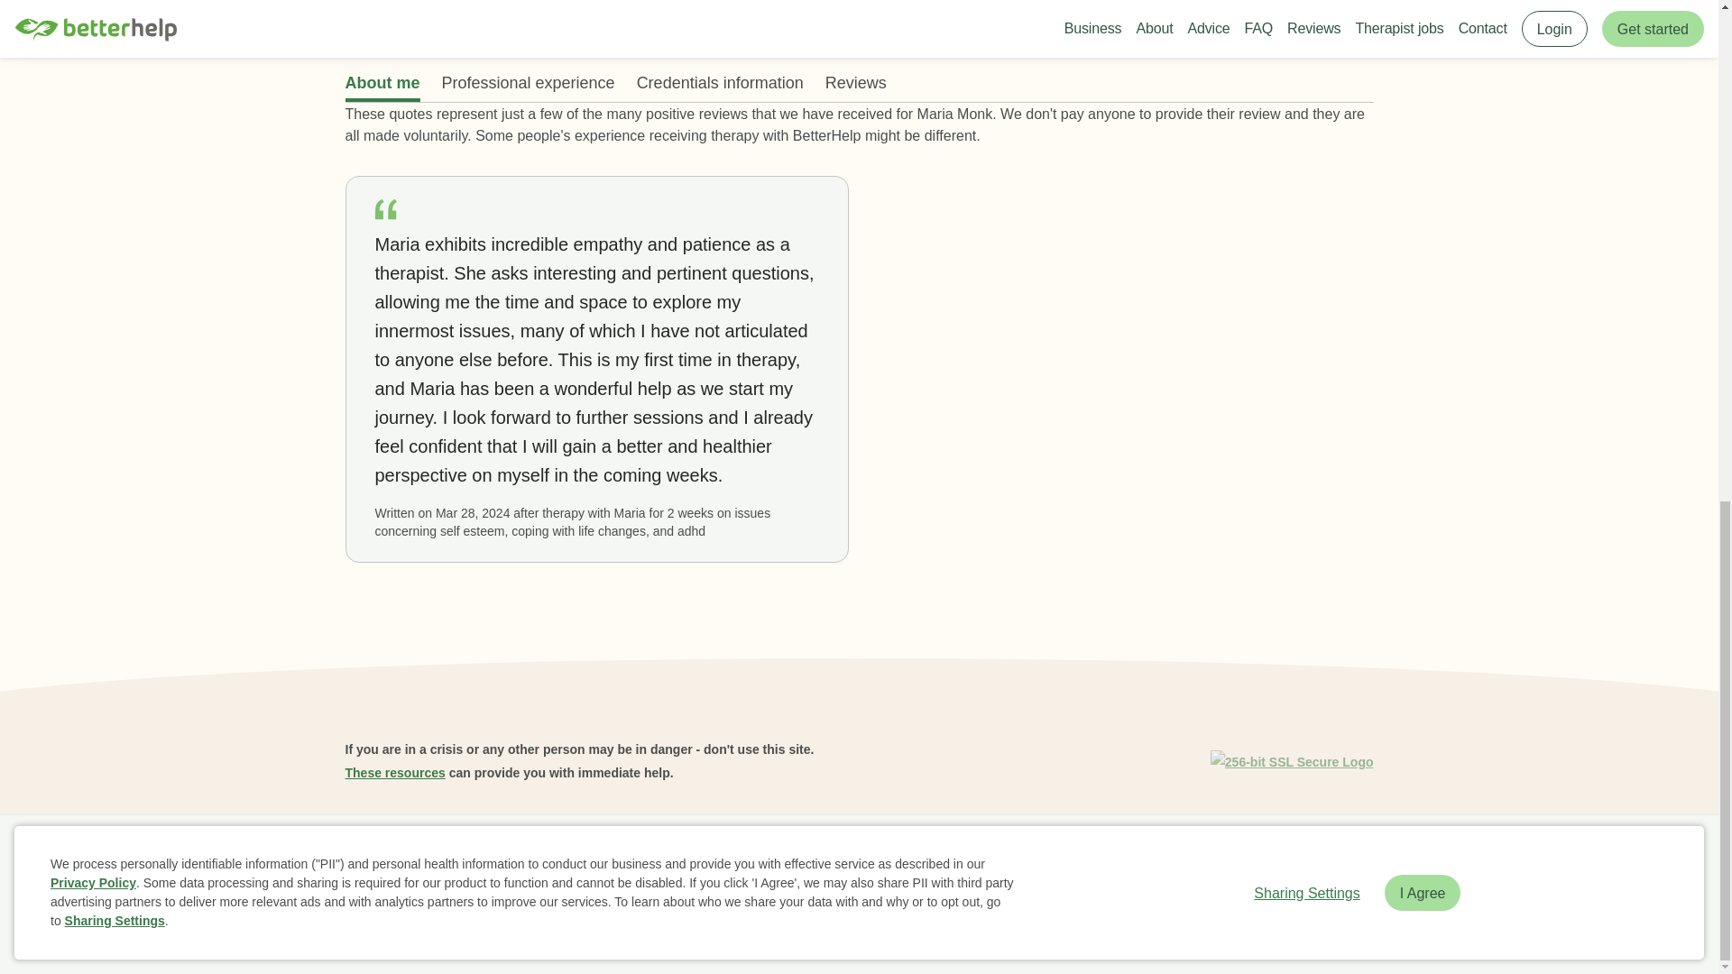  Describe the element at coordinates (823, 859) in the screenshot. I see `Find a Therapist` at that location.